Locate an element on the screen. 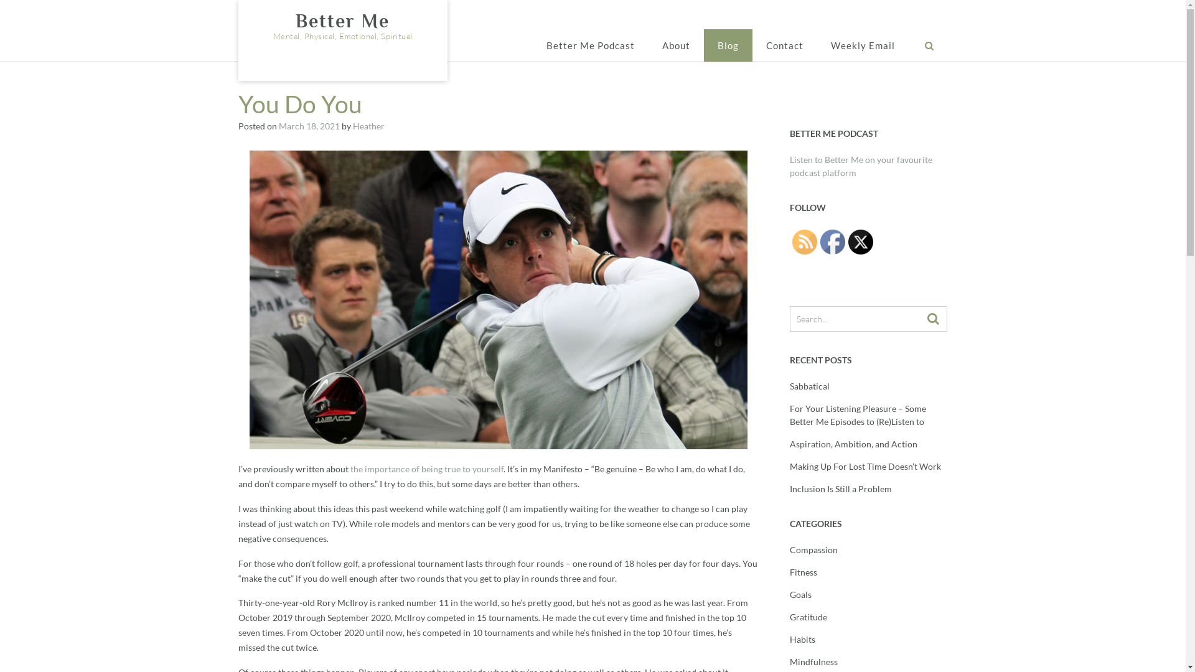  Fitness is located at coordinates (804, 572).